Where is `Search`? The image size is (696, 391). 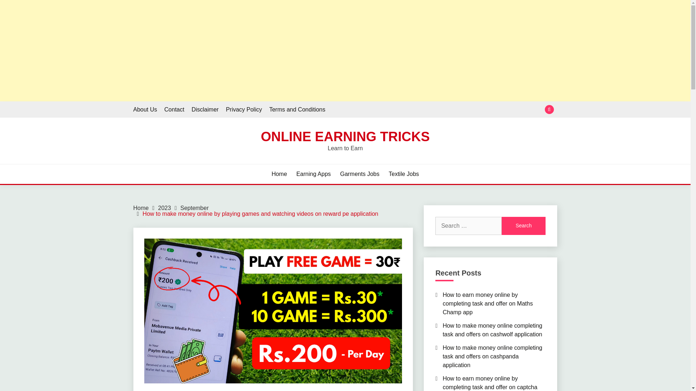 Search is located at coordinates (523, 226).